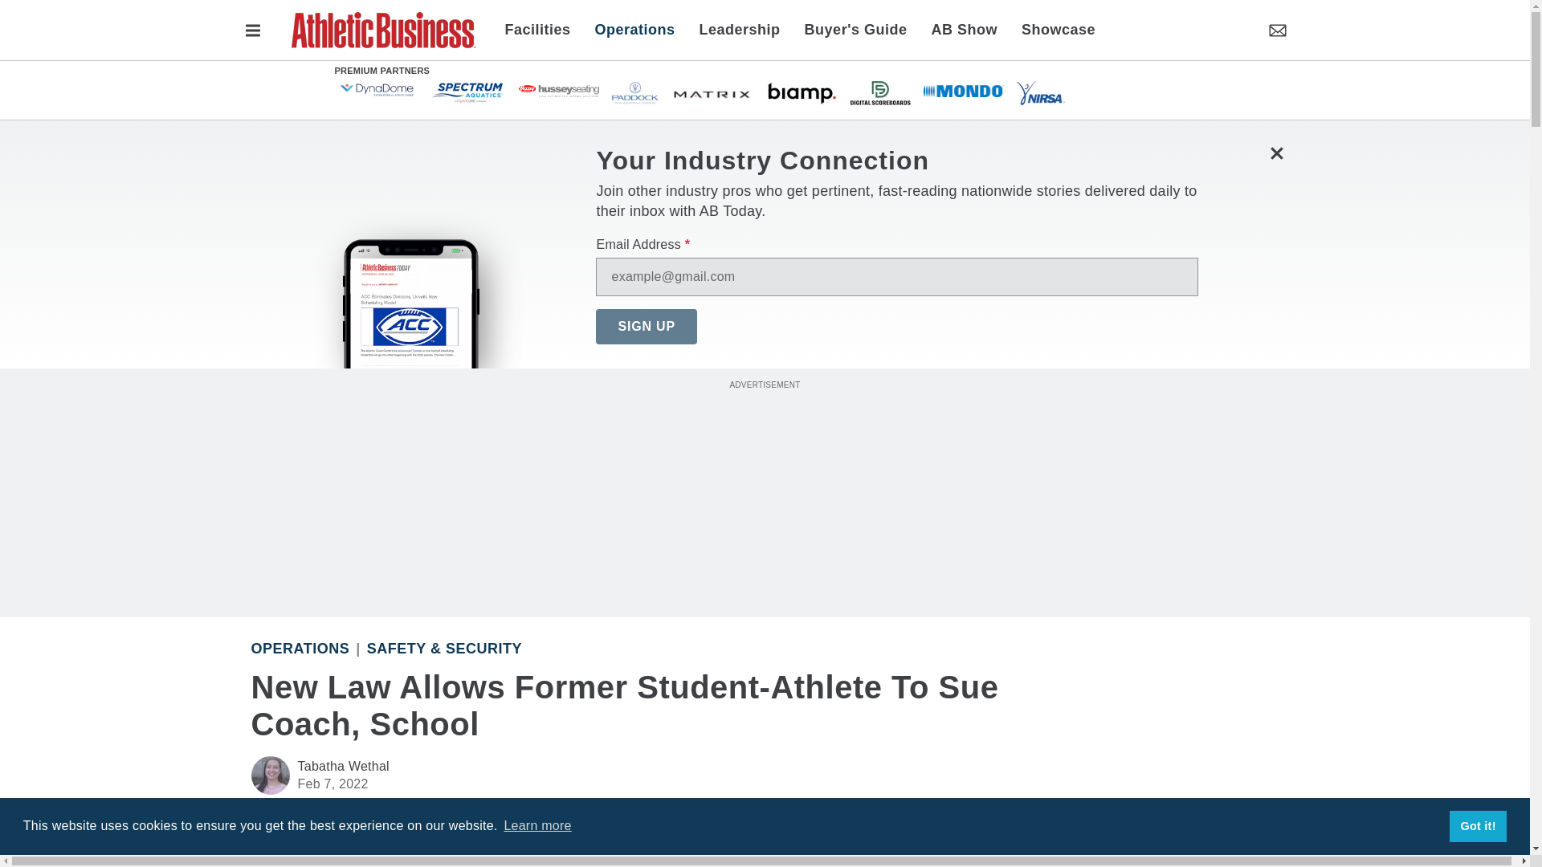 This screenshot has height=867, width=1542. Describe the element at coordinates (559, 90) in the screenshot. I see `Hussey Seating Company` at that location.